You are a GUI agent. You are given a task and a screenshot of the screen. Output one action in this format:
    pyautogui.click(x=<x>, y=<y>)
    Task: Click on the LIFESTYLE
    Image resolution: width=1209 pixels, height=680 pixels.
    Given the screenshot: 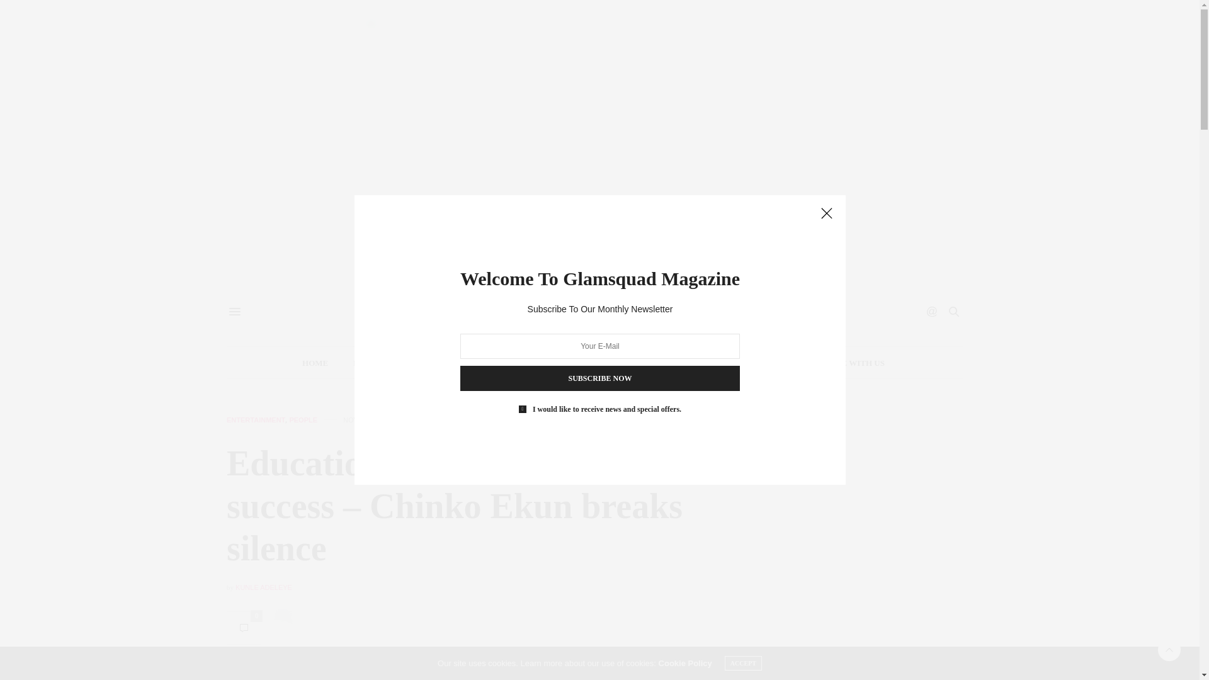 What is the action you would take?
    pyautogui.click(x=592, y=362)
    